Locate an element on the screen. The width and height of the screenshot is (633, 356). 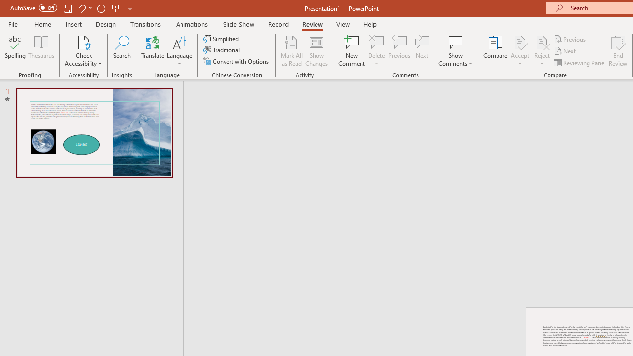
Record is located at coordinates (278, 24).